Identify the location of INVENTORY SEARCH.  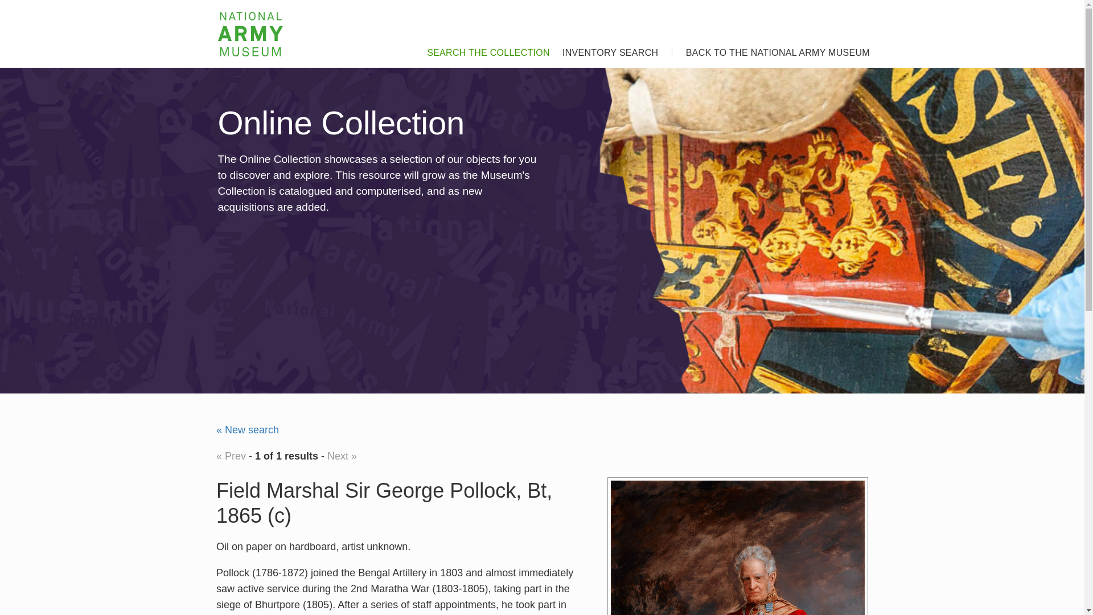
(603, 49).